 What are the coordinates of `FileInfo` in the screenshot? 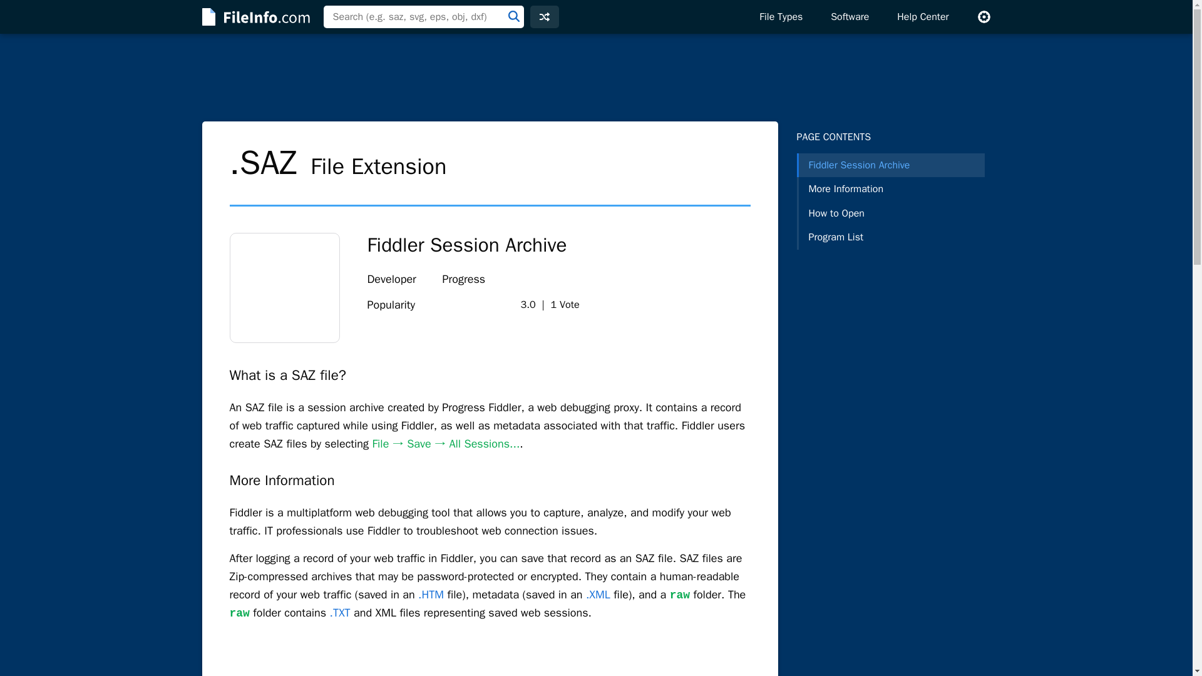 It's located at (254, 17).